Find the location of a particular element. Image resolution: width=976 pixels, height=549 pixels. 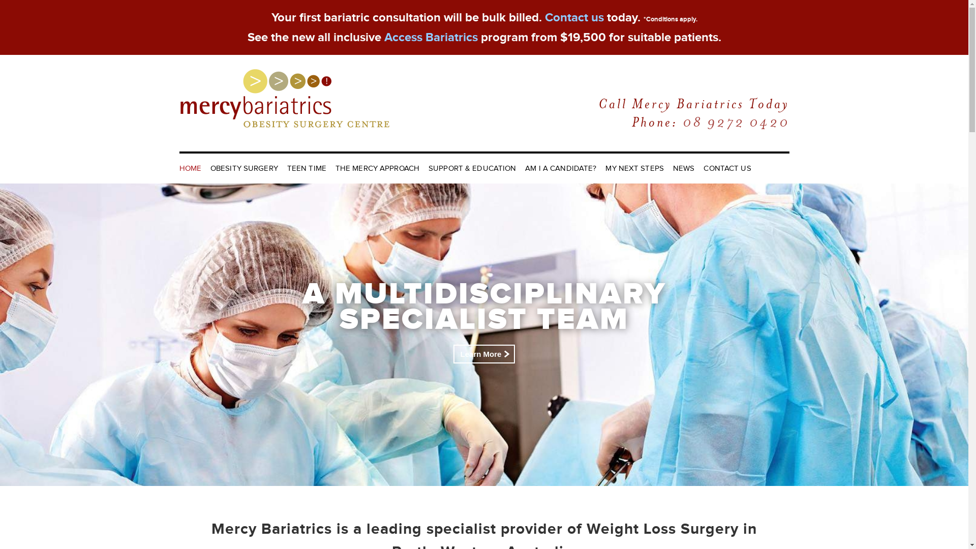

SUPPORT & EDUCATION is located at coordinates (472, 169).